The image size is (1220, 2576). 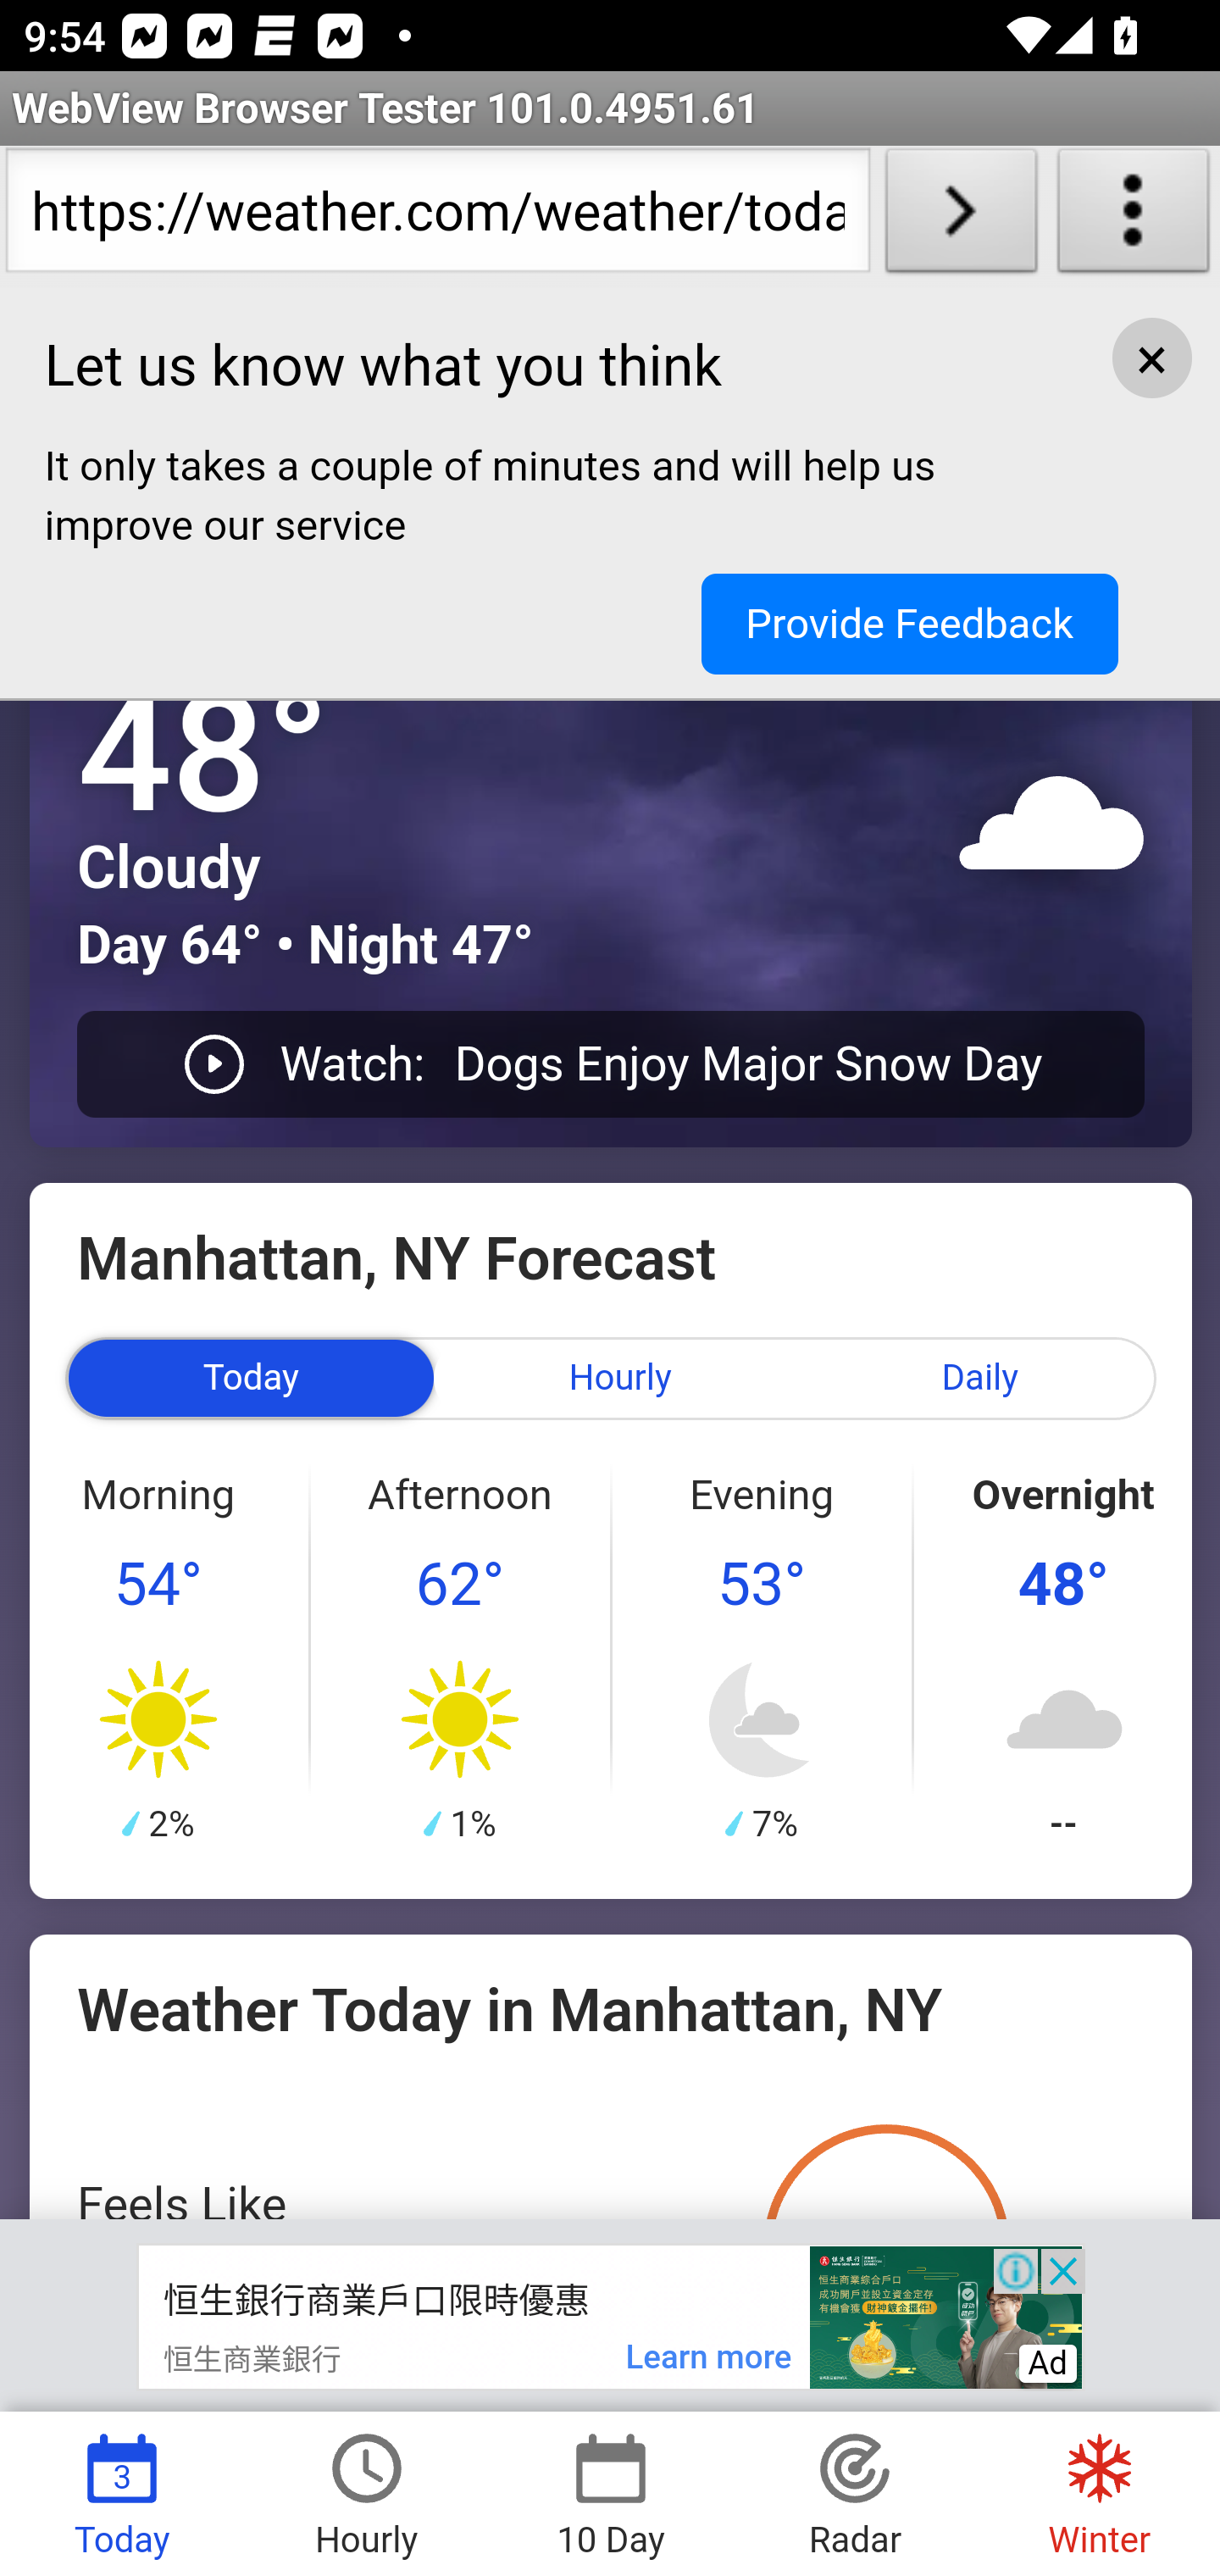 I want to click on close, so click(x=1151, y=359).